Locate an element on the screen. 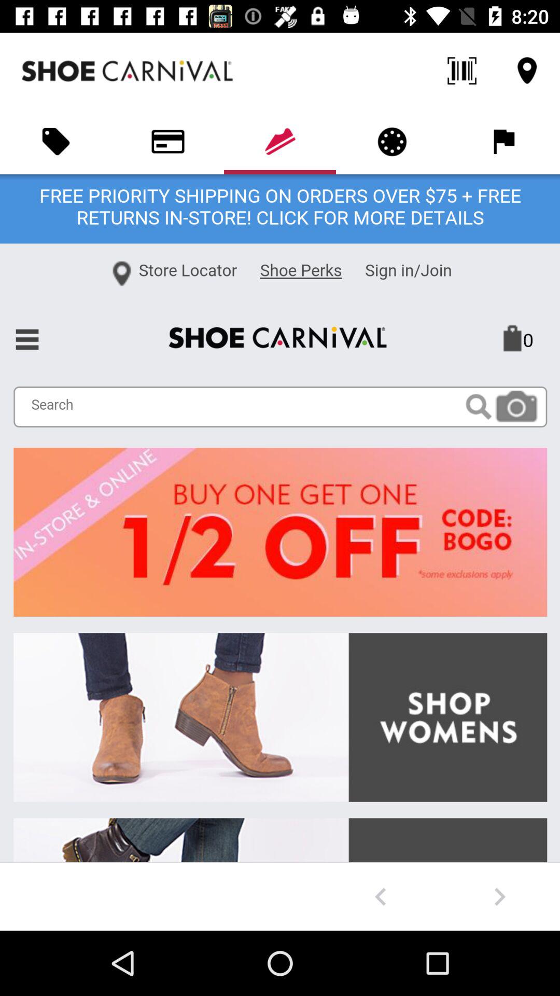 Image resolution: width=560 pixels, height=996 pixels. view more shoes is located at coordinates (500, 896).